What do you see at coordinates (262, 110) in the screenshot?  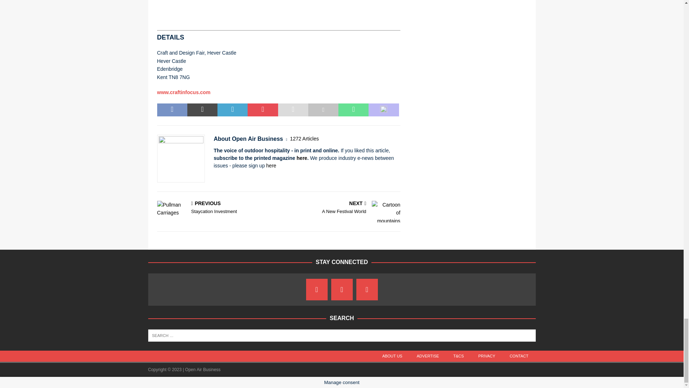 I see `Pin This Post` at bounding box center [262, 110].